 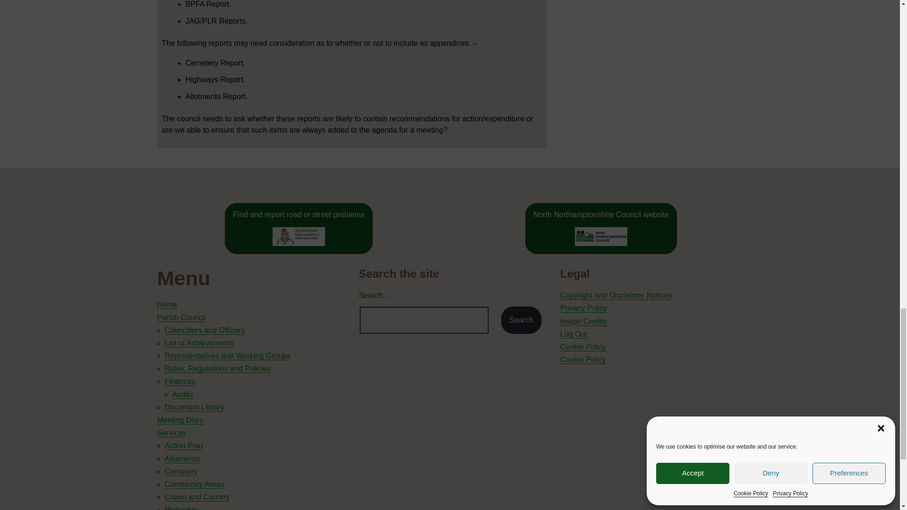 What do you see at coordinates (601, 228) in the screenshot?
I see `Visit the Northamptonshire County Council website` at bounding box center [601, 228].